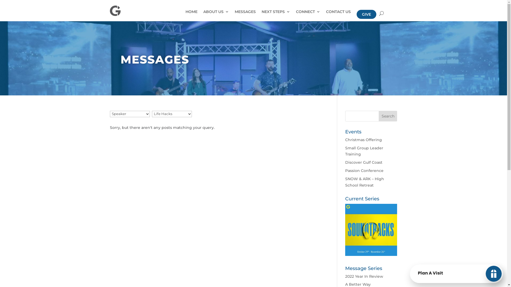 The width and height of the screenshot is (511, 287). Describe the element at coordinates (308, 14) in the screenshot. I see `CONNECT` at that location.